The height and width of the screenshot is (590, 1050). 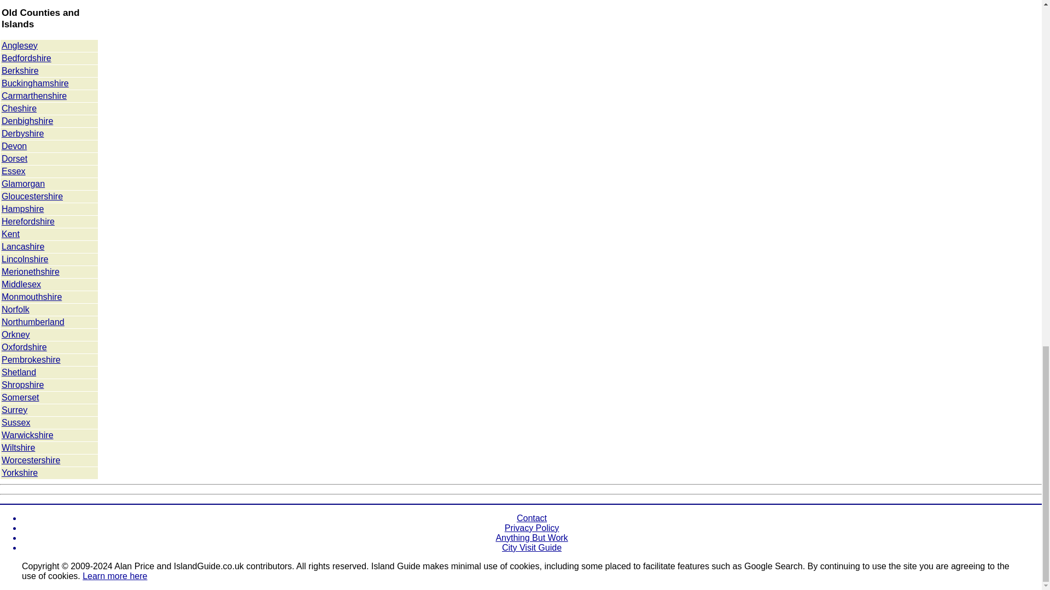 What do you see at coordinates (24, 347) in the screenshot?
I see `Oxfordshire` at bounding box center [24, 347].